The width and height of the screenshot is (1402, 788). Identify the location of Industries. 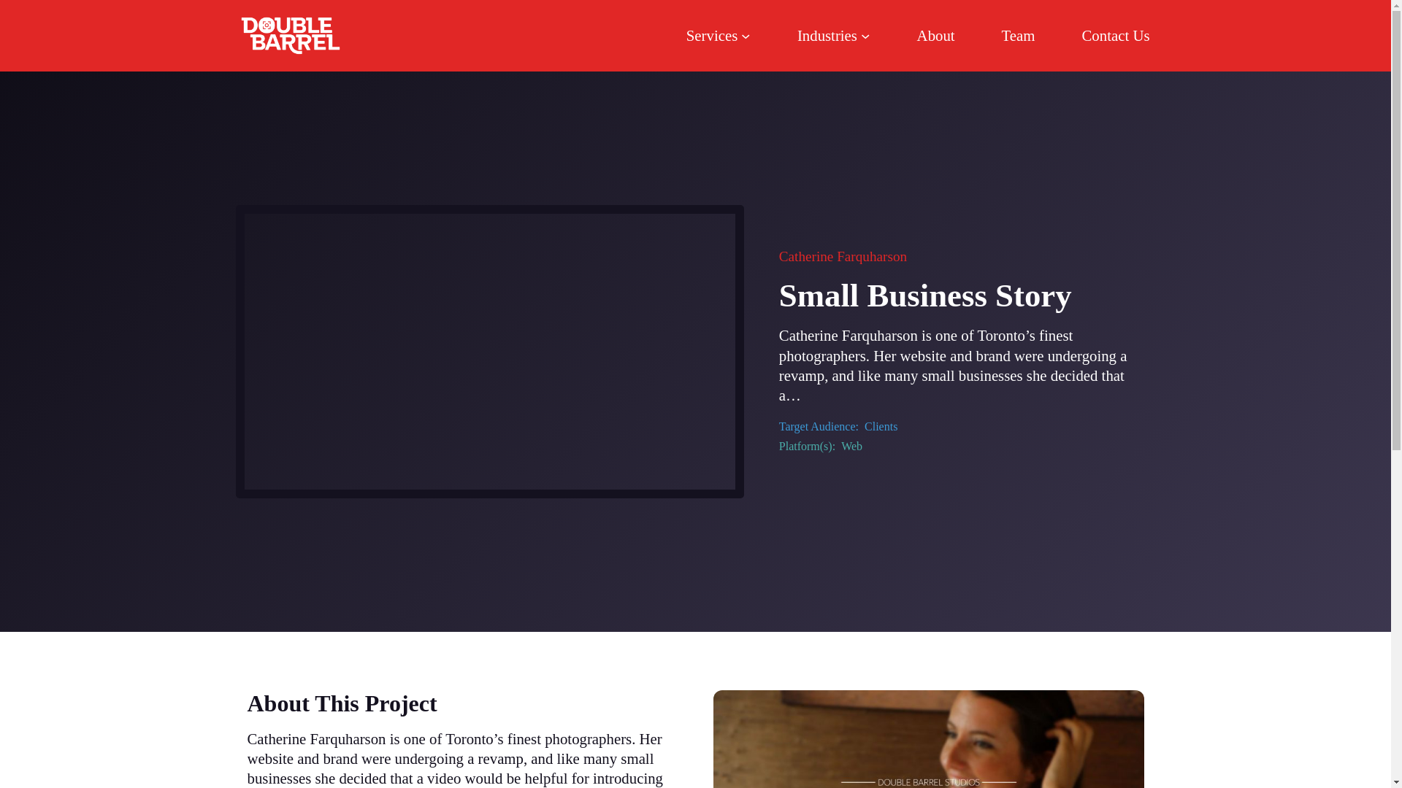
(834, 35).